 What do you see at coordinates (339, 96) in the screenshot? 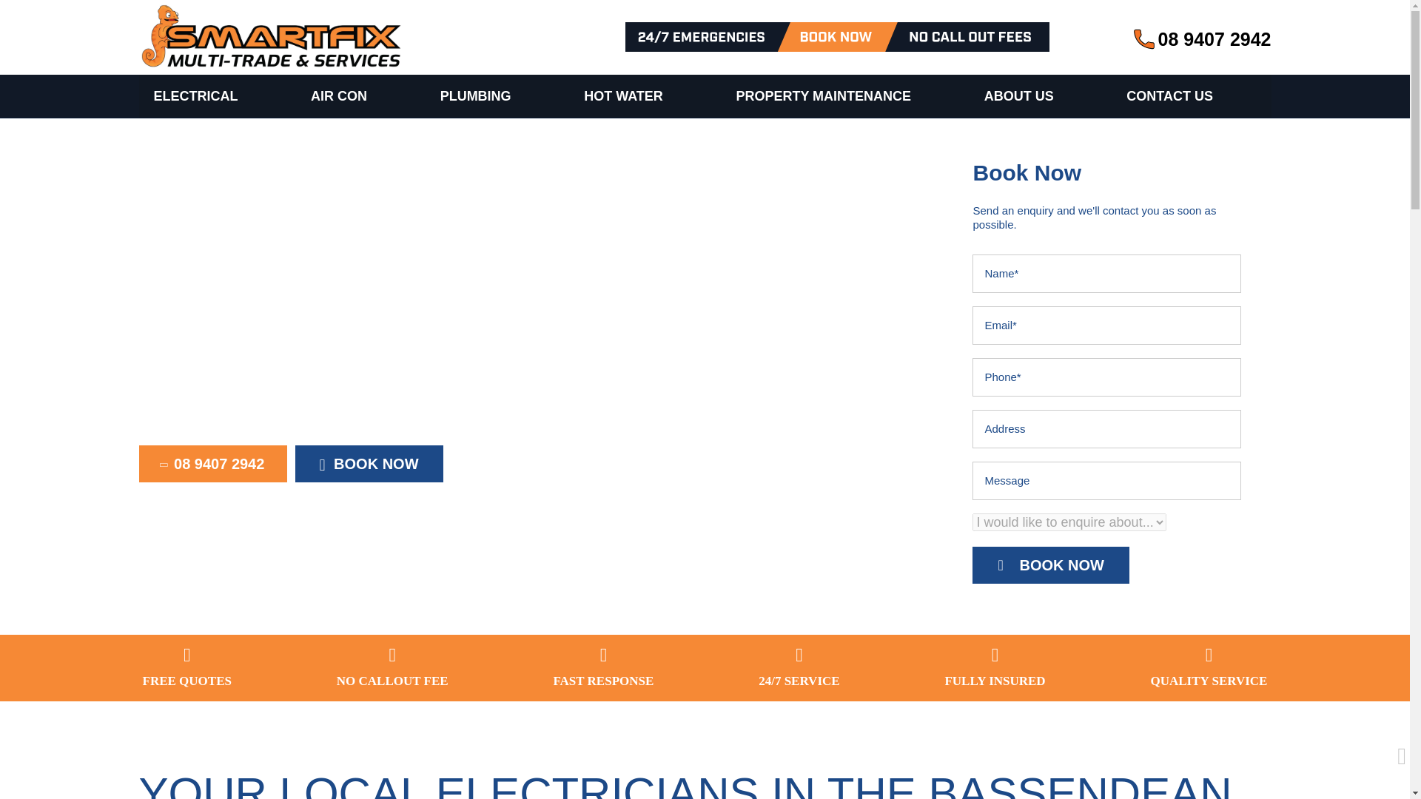
I see `AIR CON` at bounding box center [339, 96].